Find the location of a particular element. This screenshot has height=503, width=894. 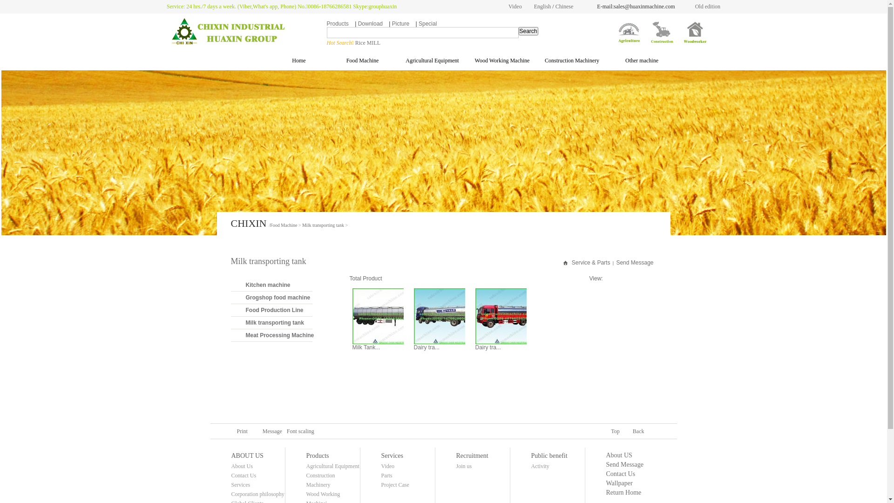

Other machine is located at coordinates (642, 61).